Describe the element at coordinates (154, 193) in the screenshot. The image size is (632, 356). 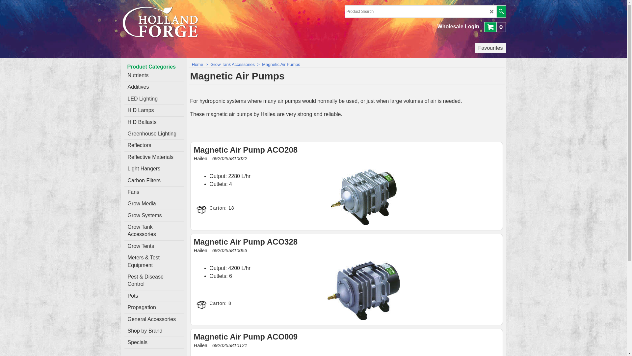
I see `Fans` at that location.